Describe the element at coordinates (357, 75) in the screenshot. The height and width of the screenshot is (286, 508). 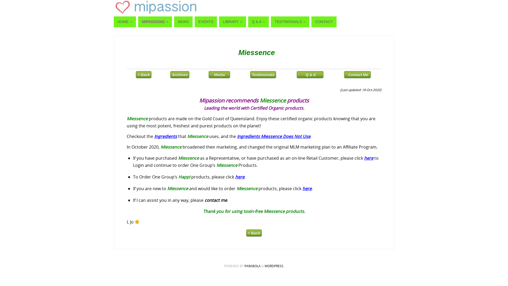
I see `Contact Me` at that location.